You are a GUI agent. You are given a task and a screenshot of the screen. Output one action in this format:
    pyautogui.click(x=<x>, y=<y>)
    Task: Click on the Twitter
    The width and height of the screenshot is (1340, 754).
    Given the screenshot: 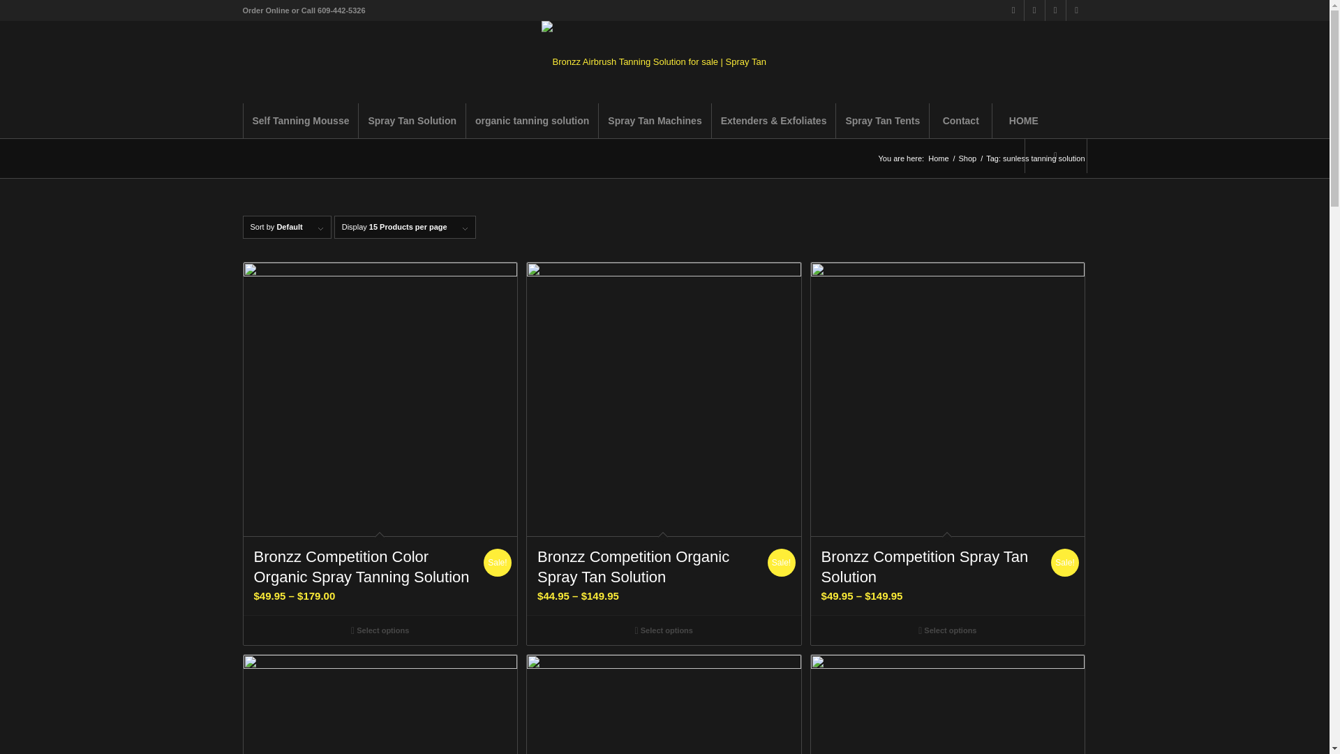 What is the action you would take?
    pyautogui.click(x=1013, y=10)
    